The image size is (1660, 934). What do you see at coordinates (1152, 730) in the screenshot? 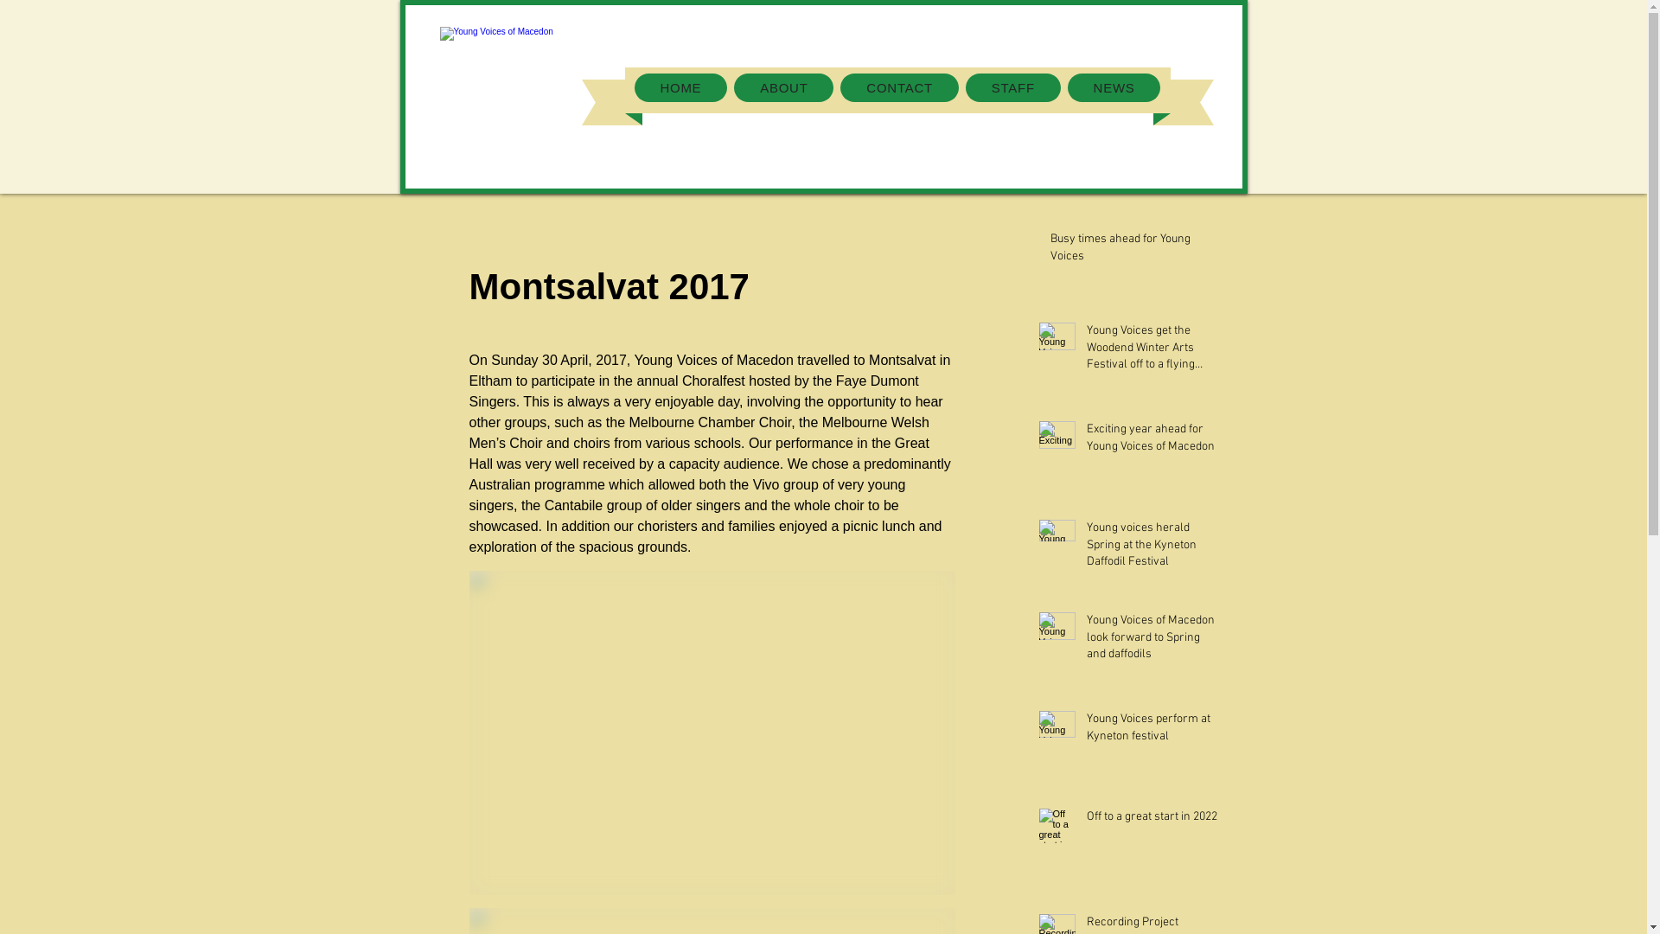
I see `Young Voices perform at Kyneton festival` at bounding box center [1152, 730].